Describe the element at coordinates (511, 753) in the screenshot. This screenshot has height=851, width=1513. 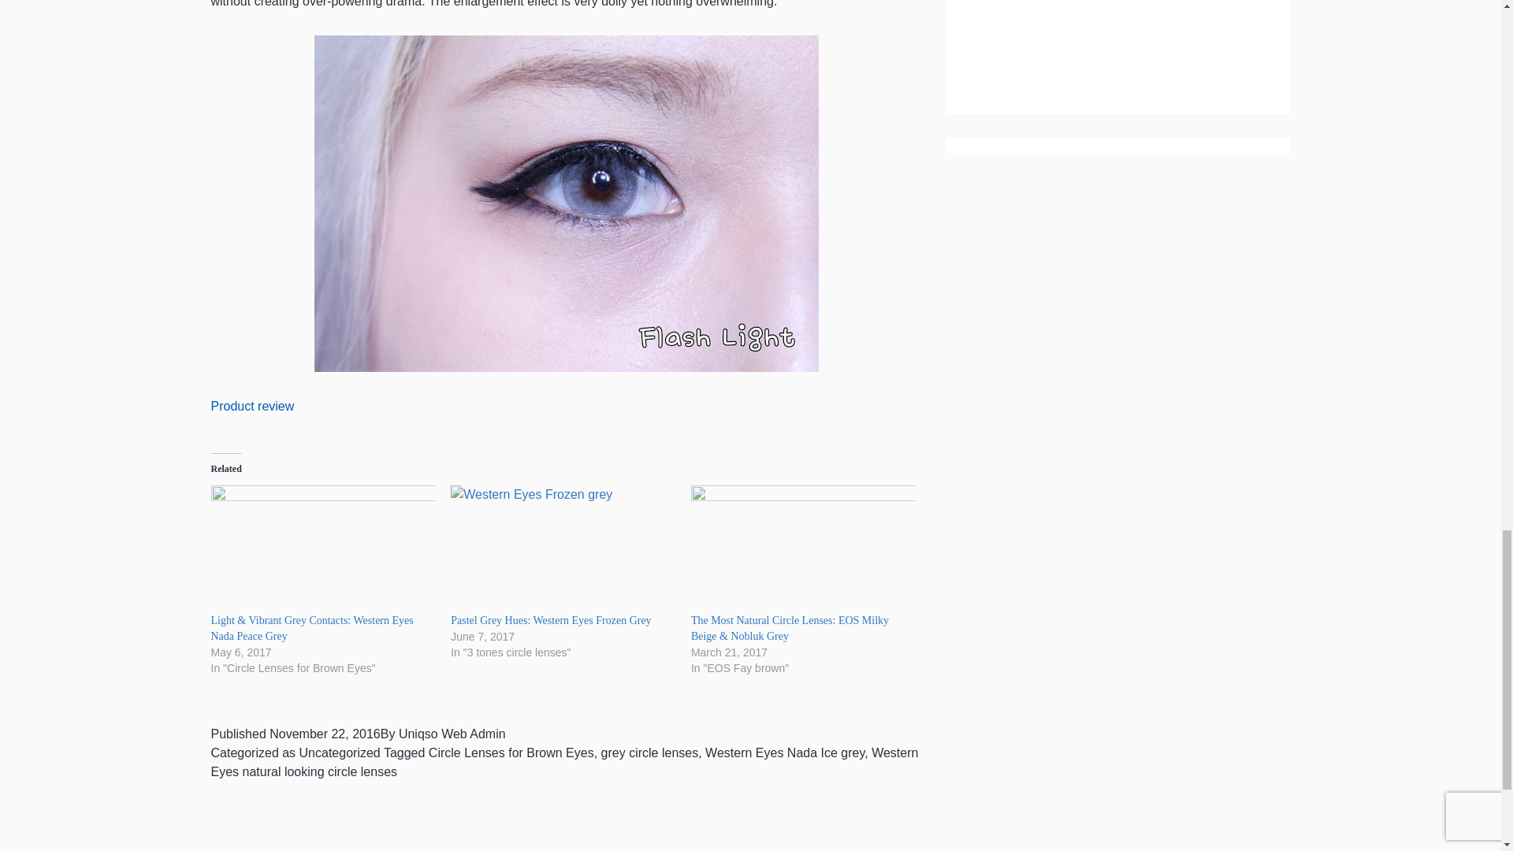
I see `Circle Lenses for Brown Eyes` at that location.